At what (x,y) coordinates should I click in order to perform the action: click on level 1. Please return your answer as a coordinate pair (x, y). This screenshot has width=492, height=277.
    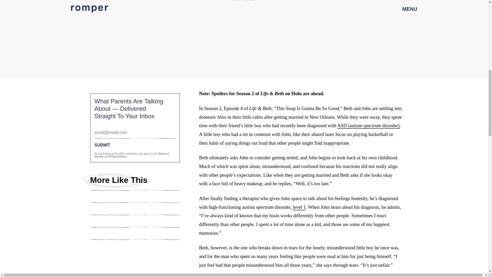
    Looking at the image, I should click on (299, 207).